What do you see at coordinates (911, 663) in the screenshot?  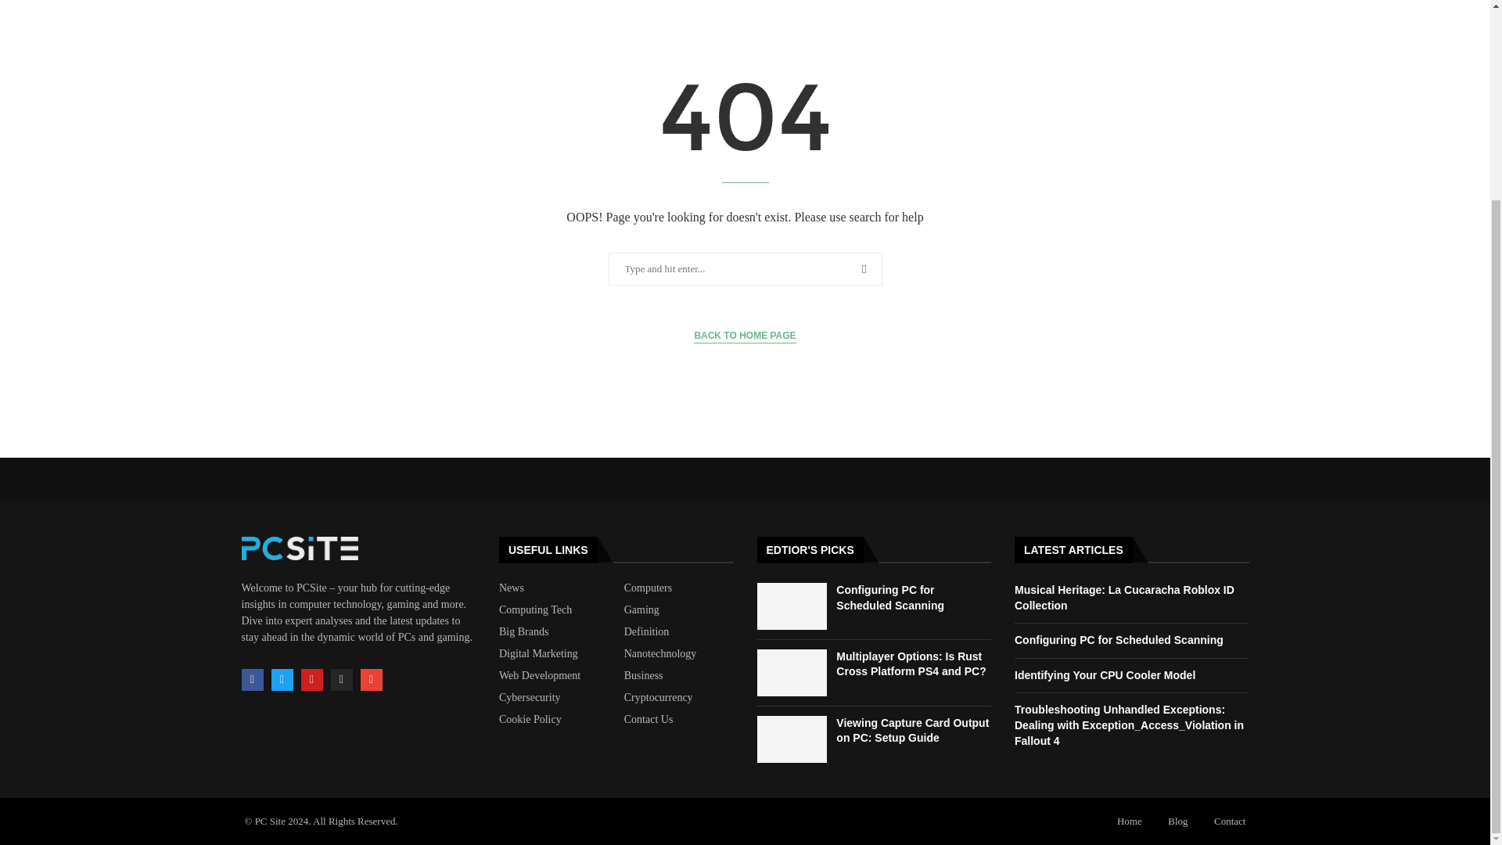 I see `Multiplayer Options: Is Rust Cross Platform PS4 and PC?` at bounding box center [911, 663].